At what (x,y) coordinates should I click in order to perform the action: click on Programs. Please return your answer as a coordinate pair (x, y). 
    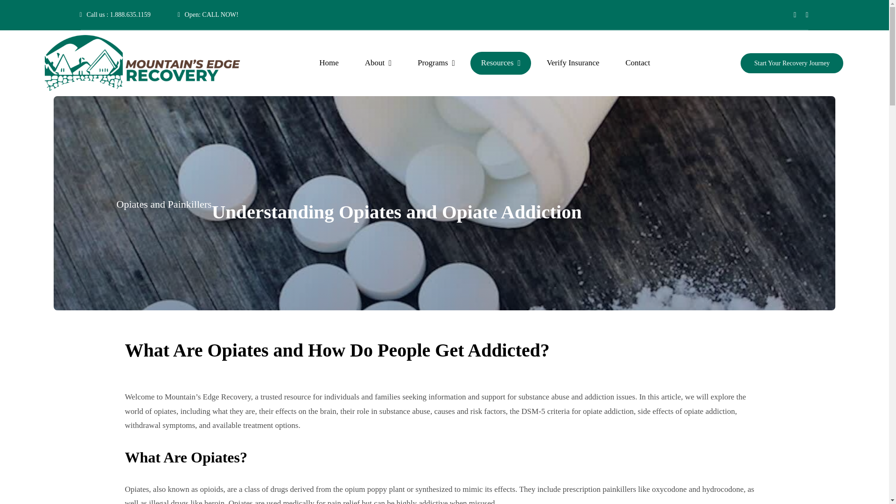
    Looking at the image, I should click on (436, 63).